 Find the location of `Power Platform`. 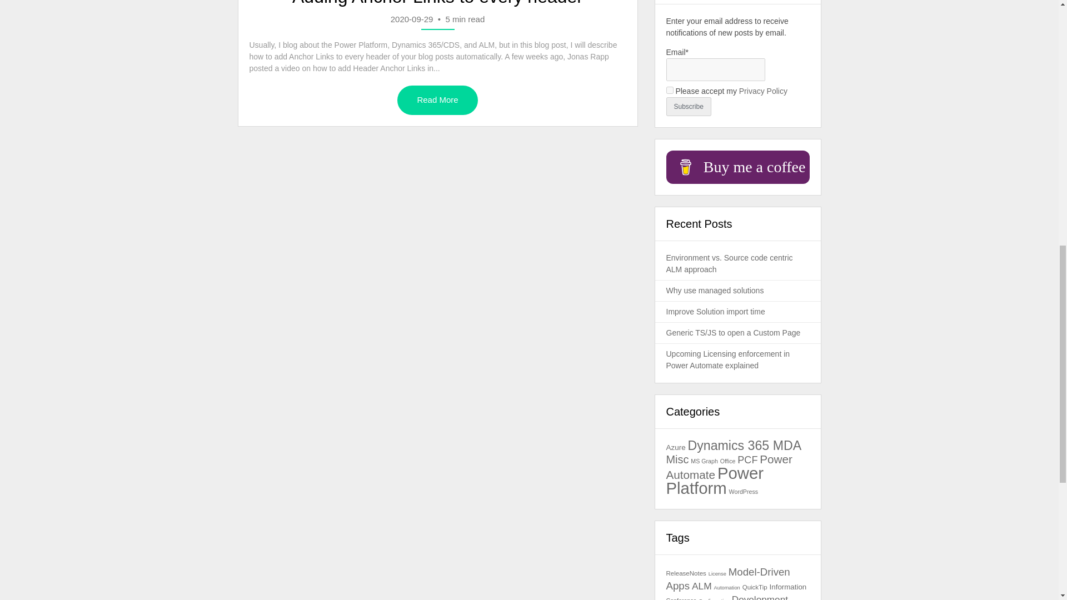

Power Platform is located at coordinates (715, 480).